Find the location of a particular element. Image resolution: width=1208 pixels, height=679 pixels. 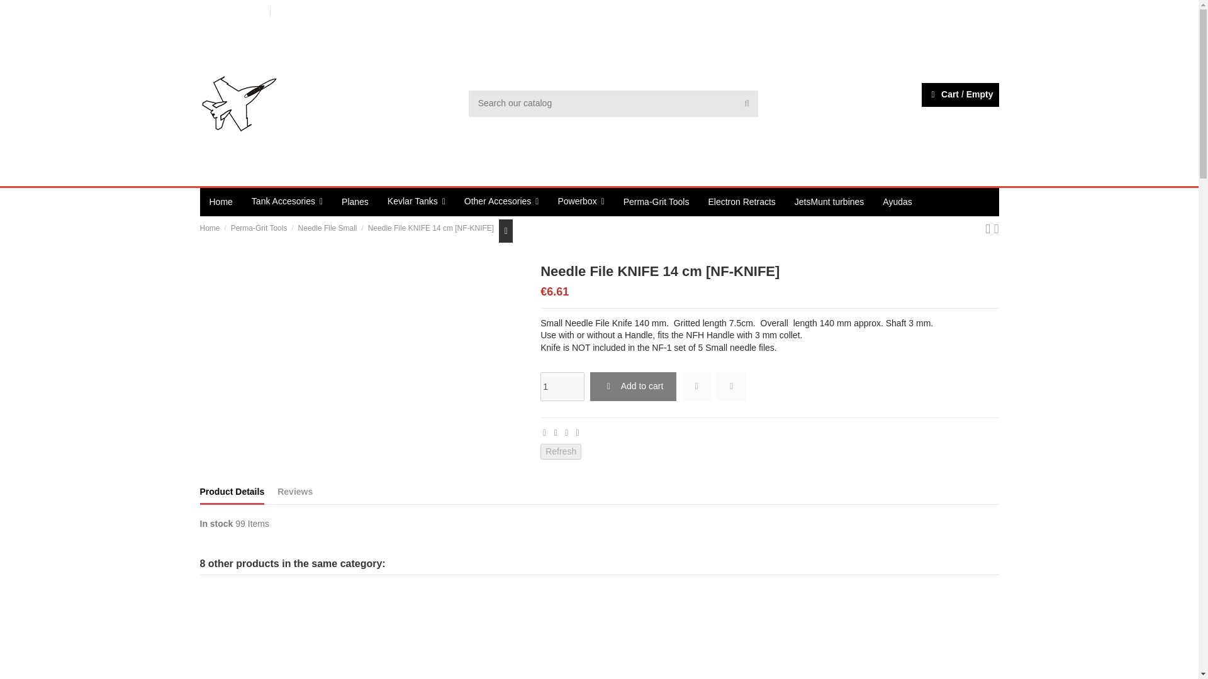

Sign in is located at coordinates (981, 118).